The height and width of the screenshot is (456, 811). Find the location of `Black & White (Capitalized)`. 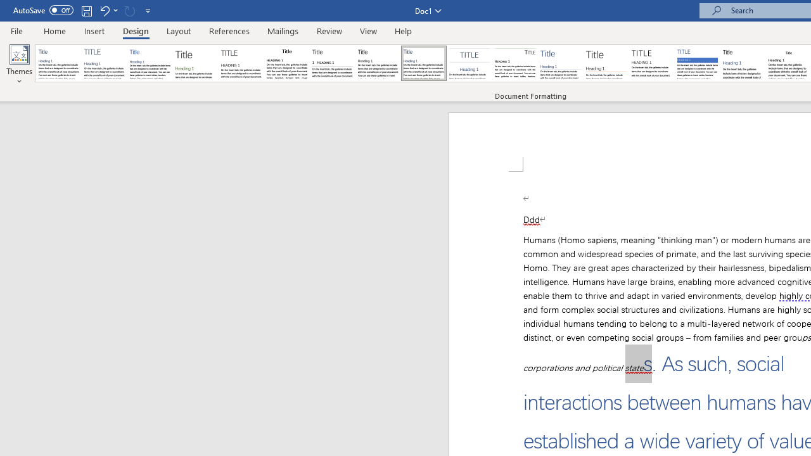

Black & White (Capitalized) is located at coordinates (241, 63).